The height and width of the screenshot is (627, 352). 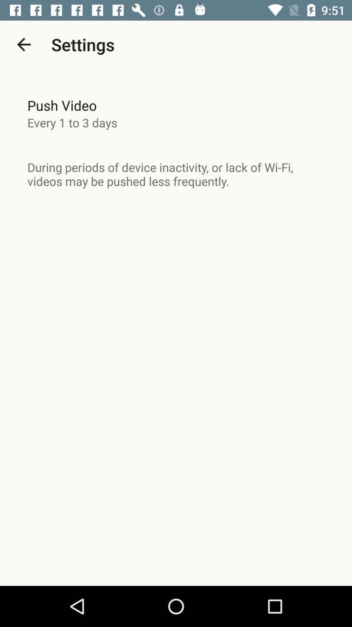 I want to click on tap push video, so click(x=62, y=105).